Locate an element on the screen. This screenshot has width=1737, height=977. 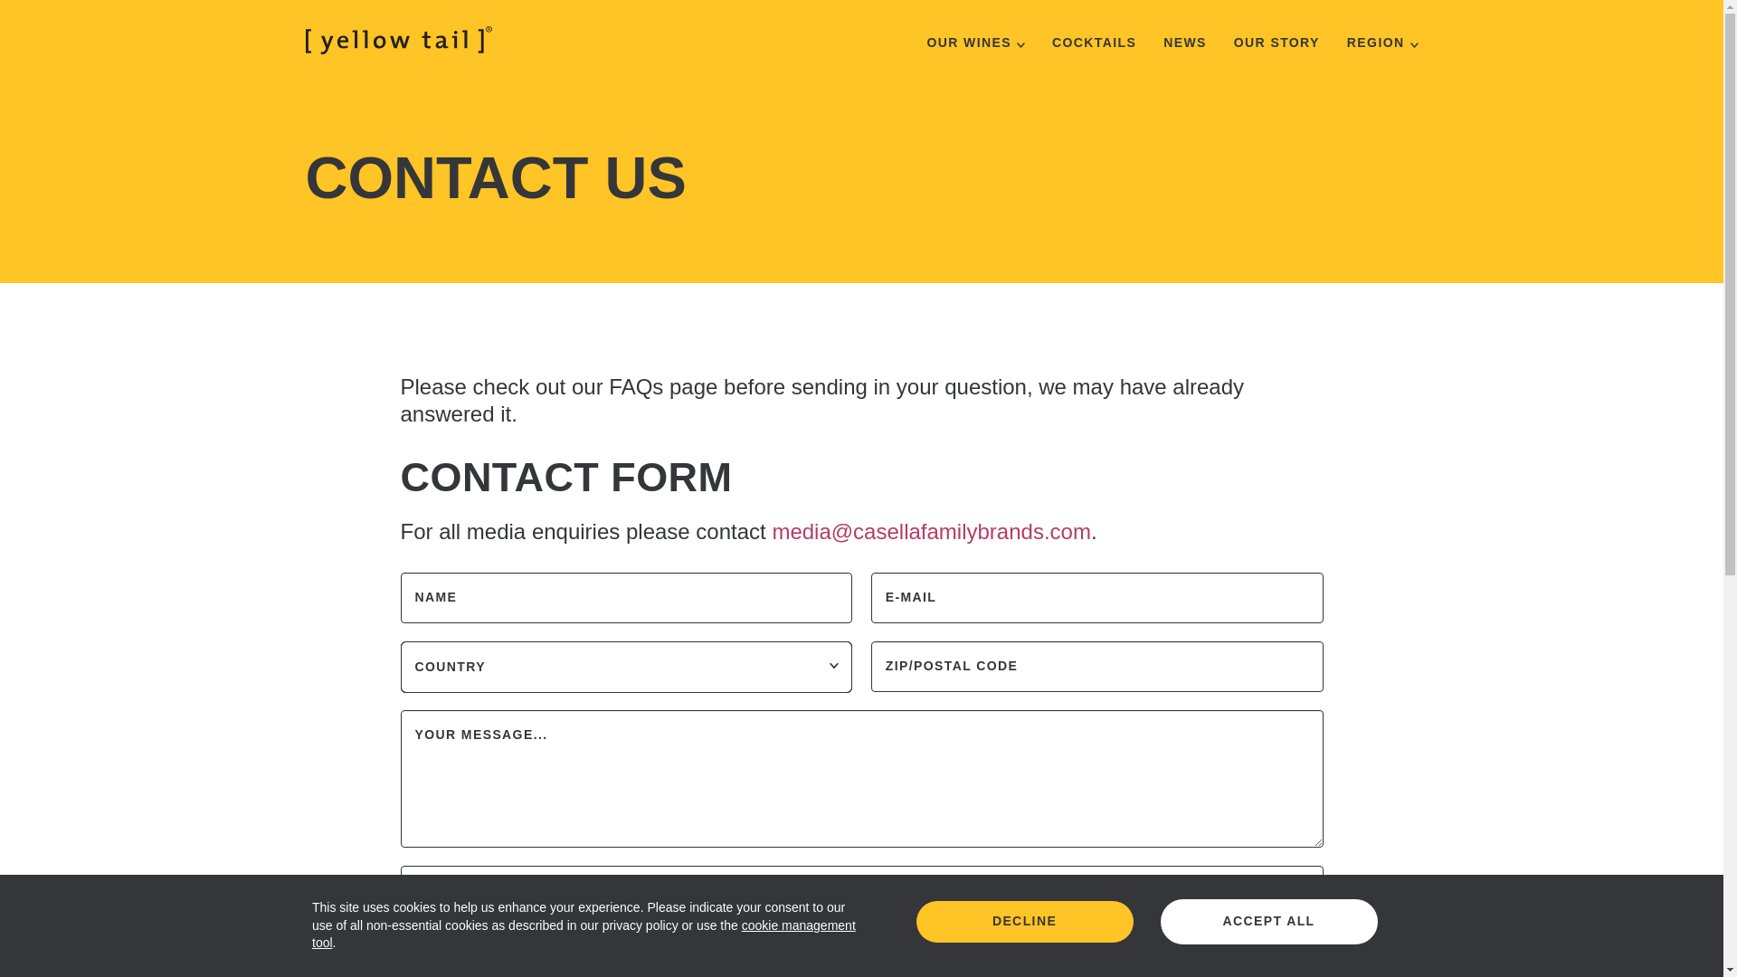
COUNTRY is located at coordinates (626, 665).